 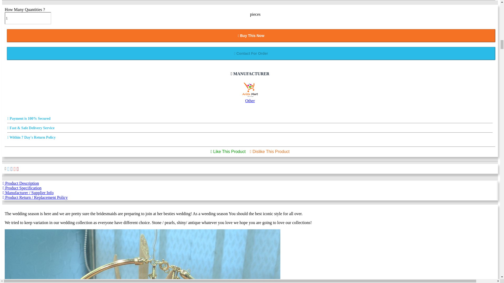 What do you see at coordinates (18, 169) in the screenshot?
I see `Share on Pinterest` at bounding box center [18, 169].